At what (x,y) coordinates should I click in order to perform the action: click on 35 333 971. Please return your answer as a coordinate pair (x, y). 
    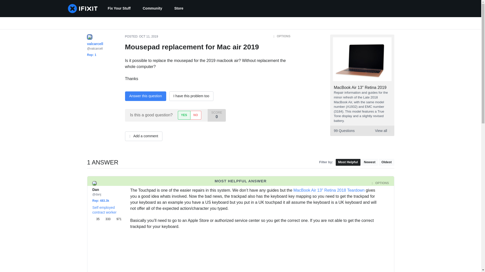
    Looking at the image, I should click on (107, 219).